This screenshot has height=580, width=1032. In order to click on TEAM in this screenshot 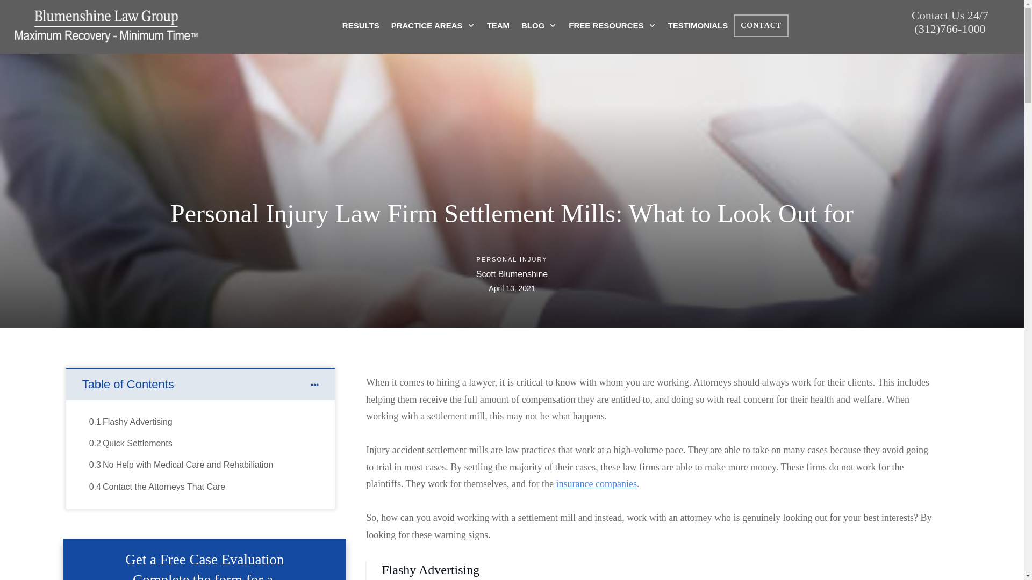, I will do `click(498, 26)`.